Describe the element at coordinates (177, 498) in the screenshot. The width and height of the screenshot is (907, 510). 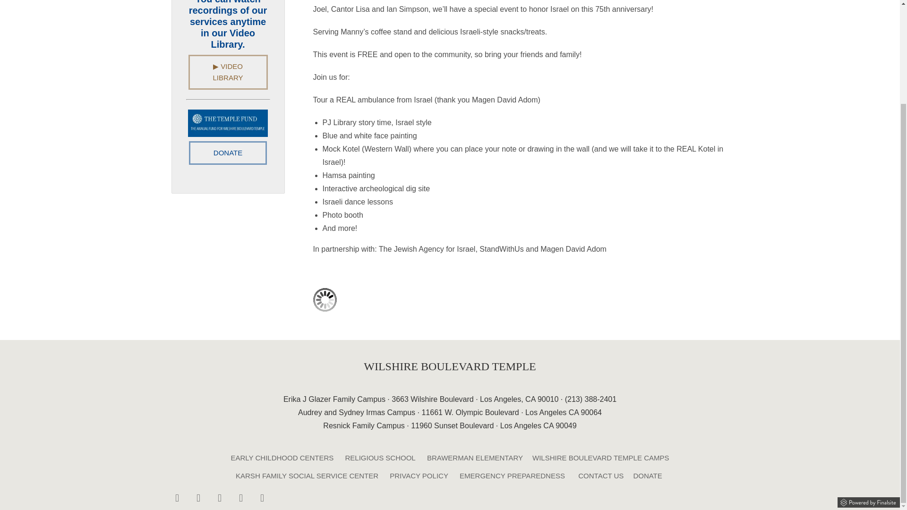
I see `Facebook` at that location.